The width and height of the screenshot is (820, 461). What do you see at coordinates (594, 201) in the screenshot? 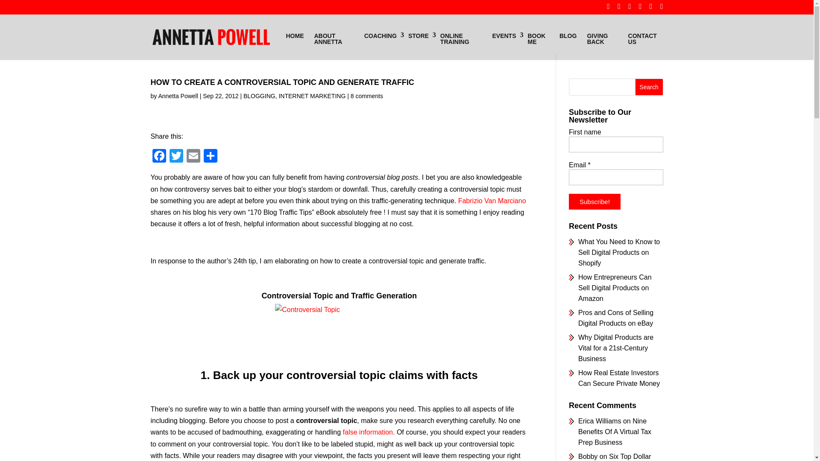
I see `Subscribe!` at bounding box center [594, 201].